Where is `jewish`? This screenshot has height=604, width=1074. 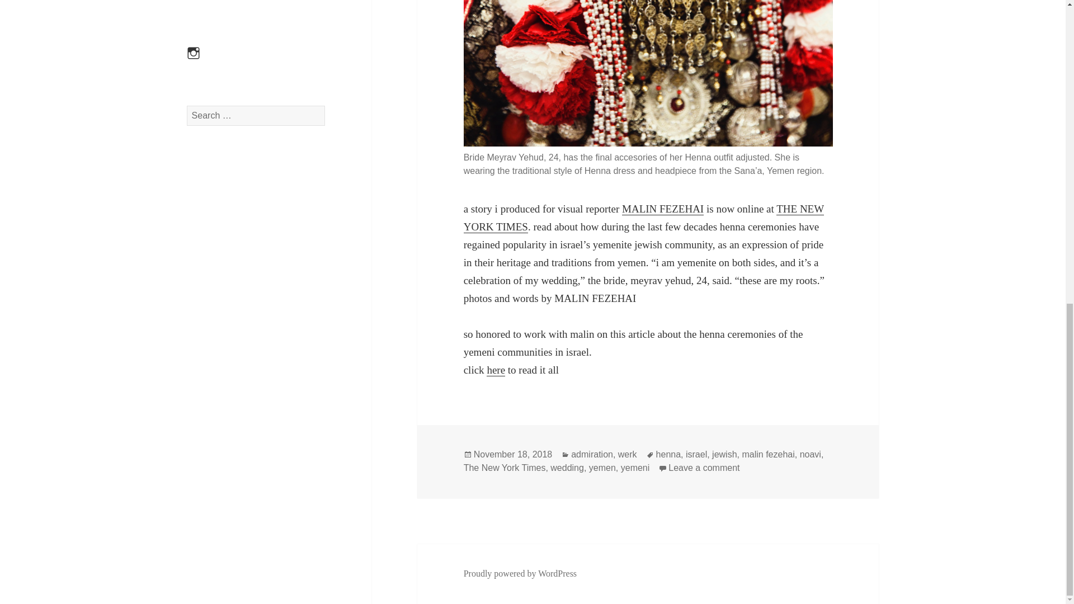
jewish is located at coordinates (635, 468).